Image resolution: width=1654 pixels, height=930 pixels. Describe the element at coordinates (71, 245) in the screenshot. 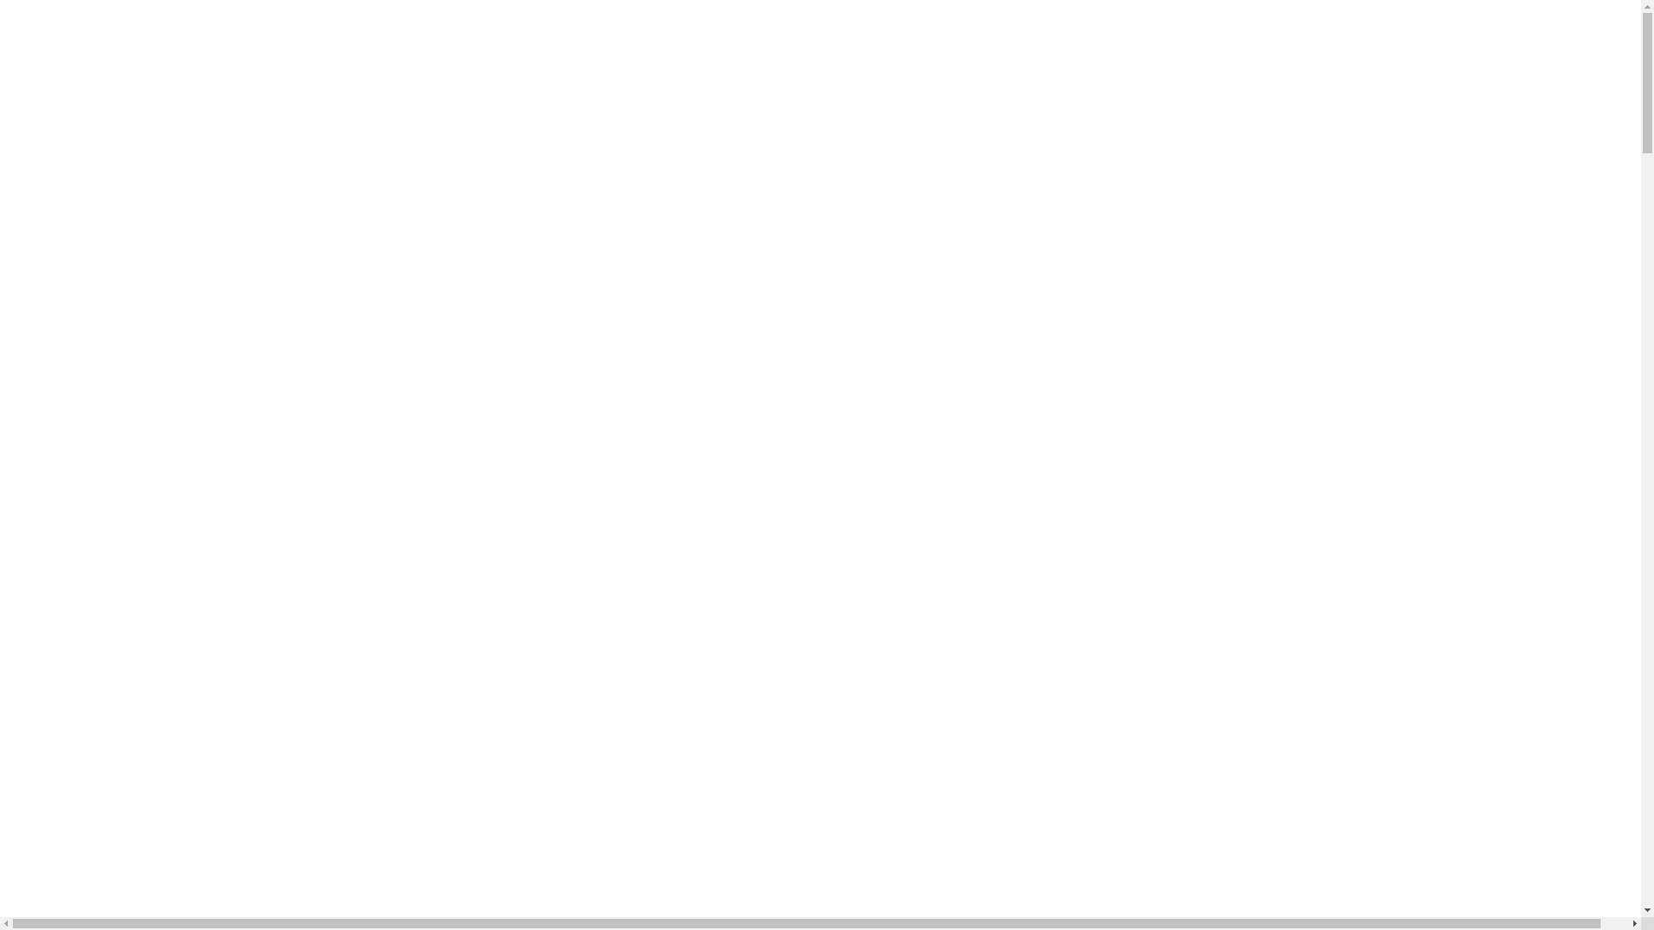

I see `Volunteers` at that location.